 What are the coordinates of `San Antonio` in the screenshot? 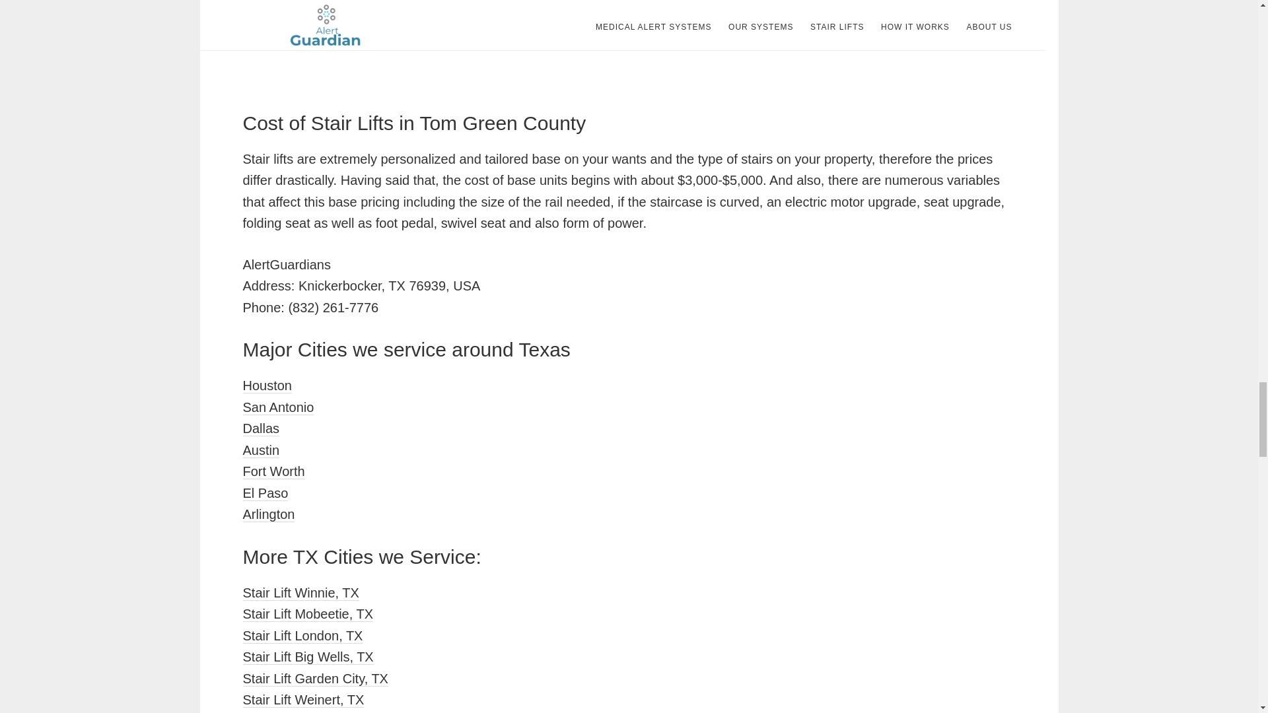 It's located at (279, 407).